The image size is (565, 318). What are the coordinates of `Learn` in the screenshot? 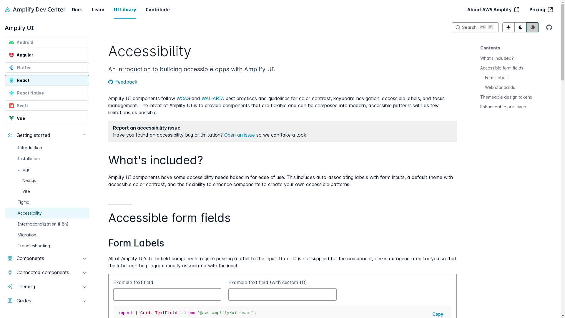 It's located at (98, 9).